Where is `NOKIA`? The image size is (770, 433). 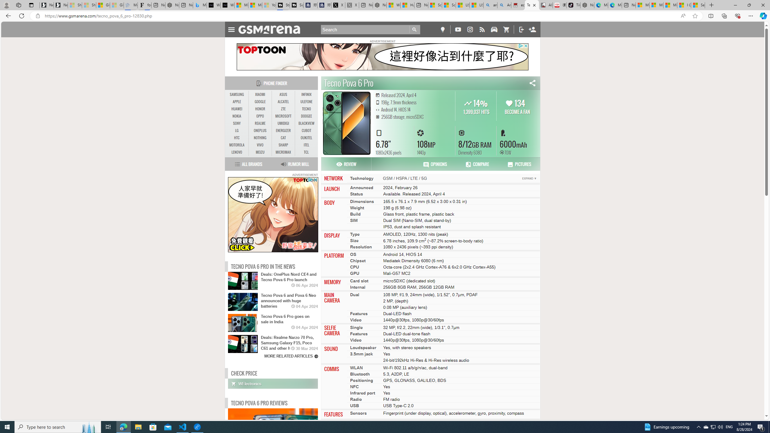
NOKIA is located at coordinates (237, 116).